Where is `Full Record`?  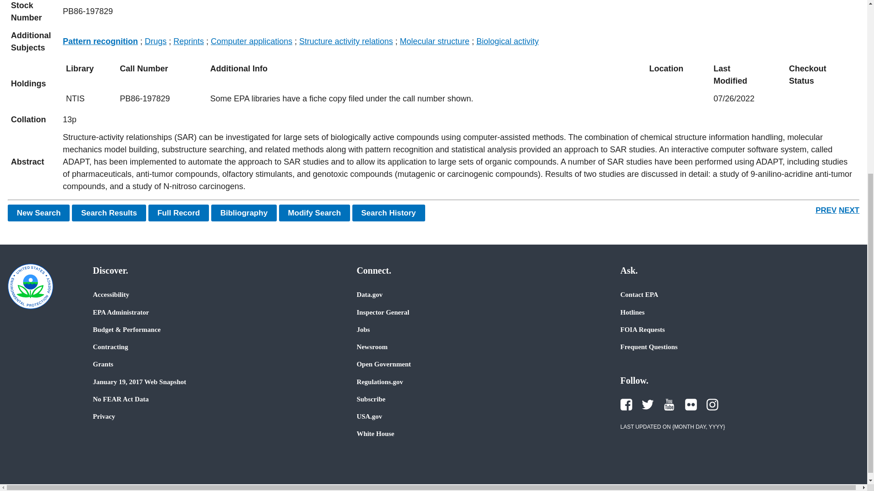 Full Record is located at coordinates (179, 213).